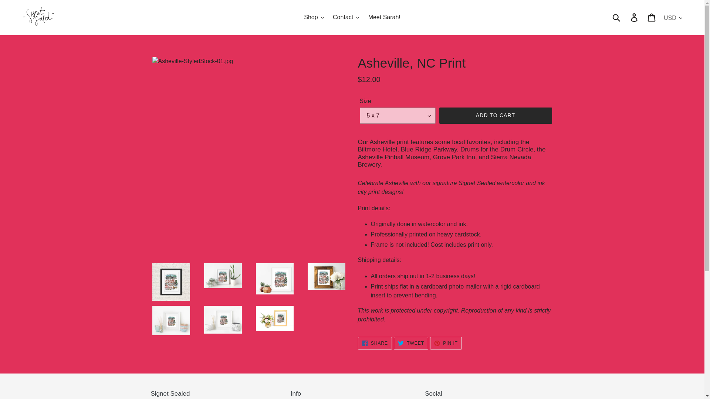  What do you see at coordinates (652, 17) in the screenshot?
I see `Cart` at bounding box center [652, 17].